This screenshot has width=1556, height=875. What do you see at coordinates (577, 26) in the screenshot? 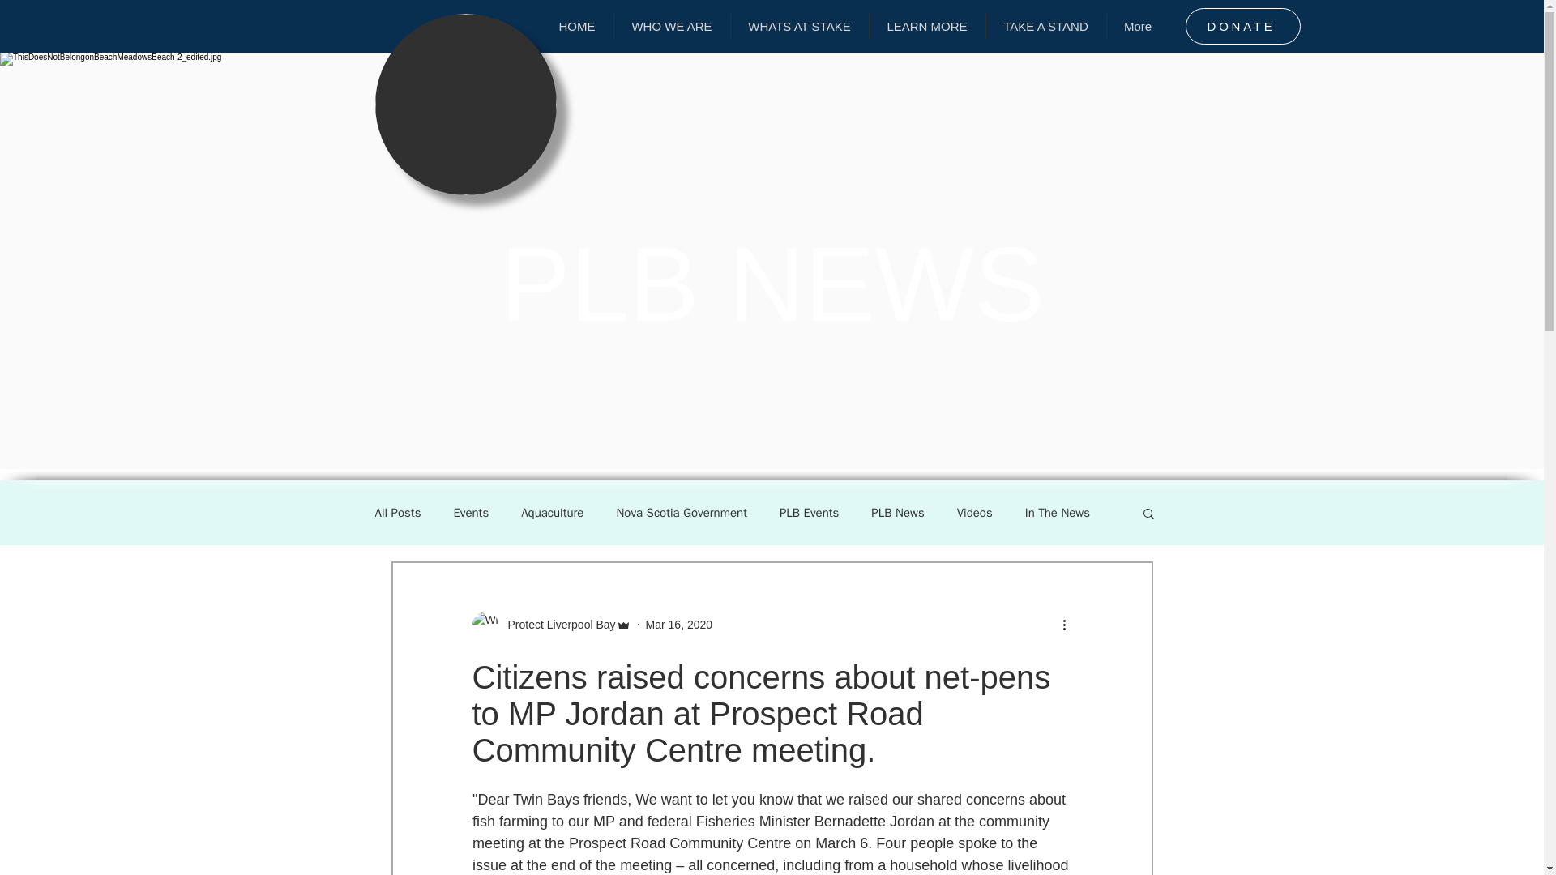
I see `HOME` at bounding box center [577, 26].